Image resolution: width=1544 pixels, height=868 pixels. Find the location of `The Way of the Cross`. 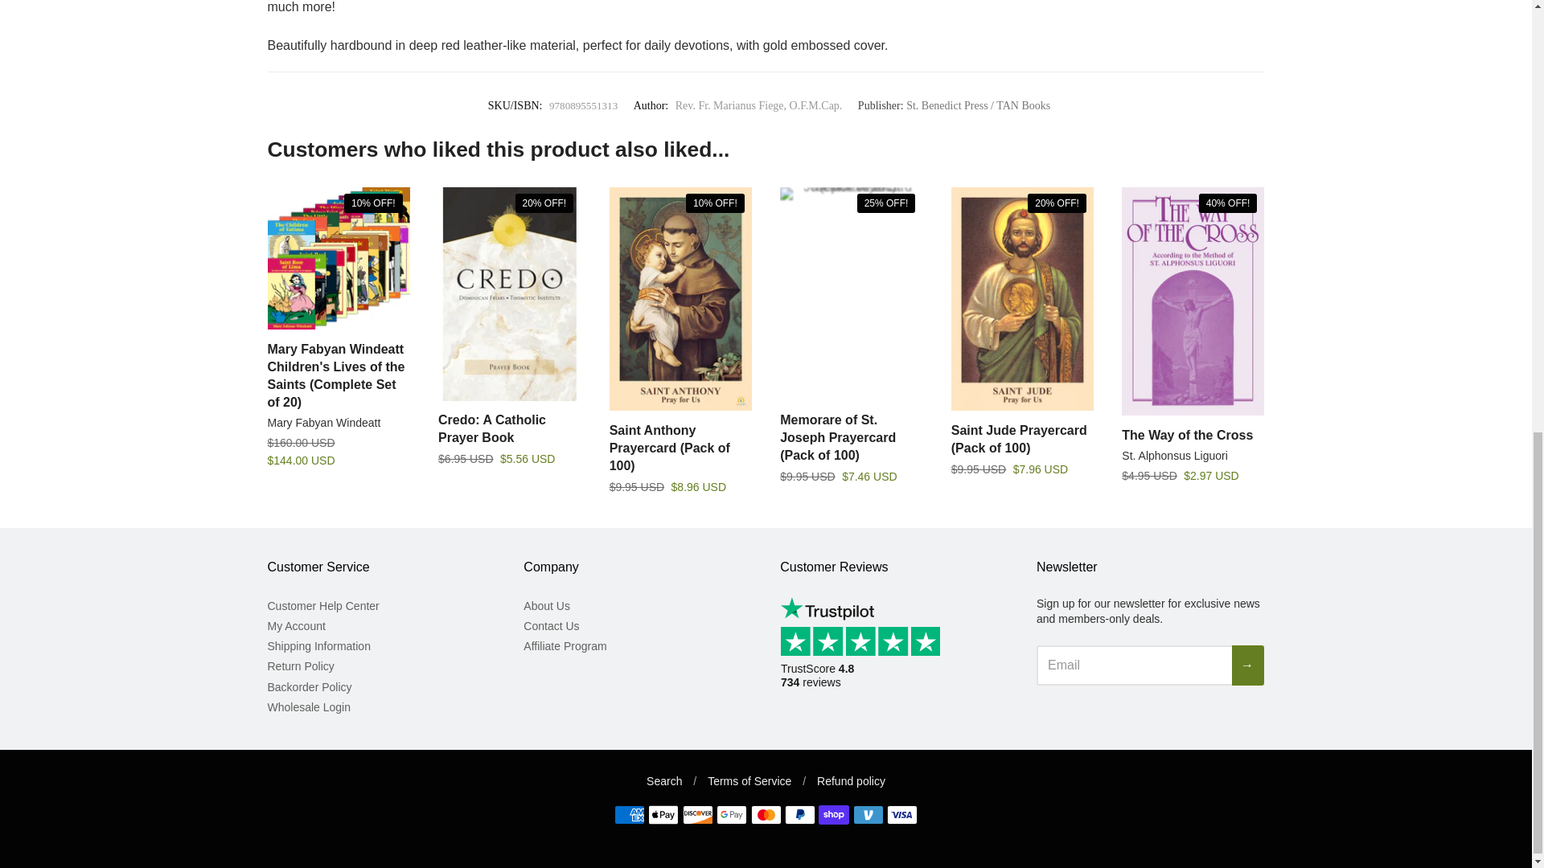

The Way of the Cross is located at coordinates (1187, 435).